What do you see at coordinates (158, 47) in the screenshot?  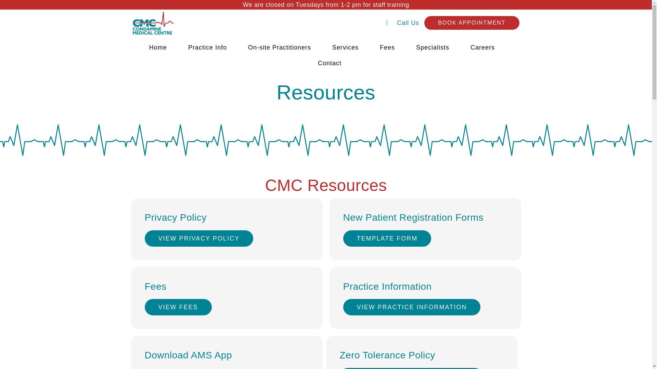 I see `Home` at bounding box center [158, 47].